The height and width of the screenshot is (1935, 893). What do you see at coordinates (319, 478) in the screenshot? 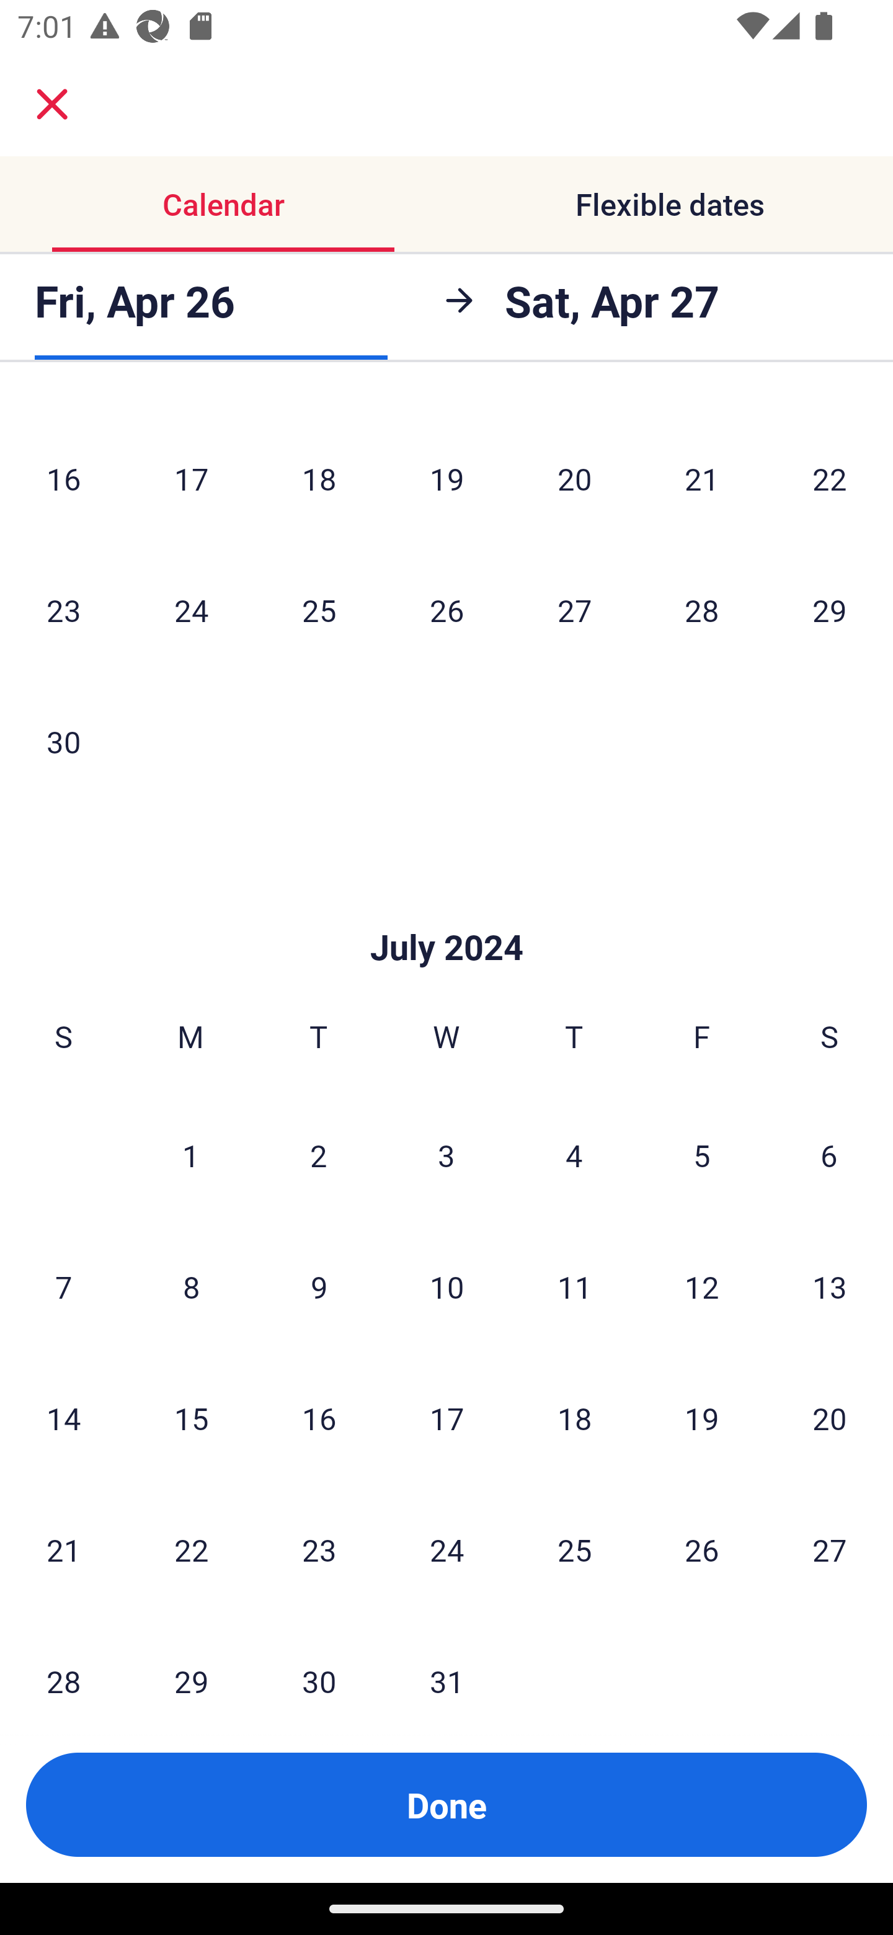
I see `18 Tuesday, June 18, 2024` at bounding box center [319, 478].